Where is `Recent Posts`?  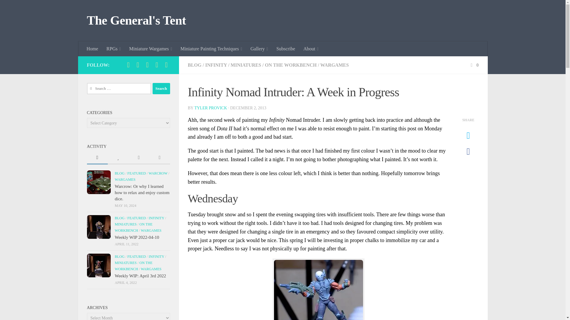 Recent Posts is located at coordinates (97, 158).